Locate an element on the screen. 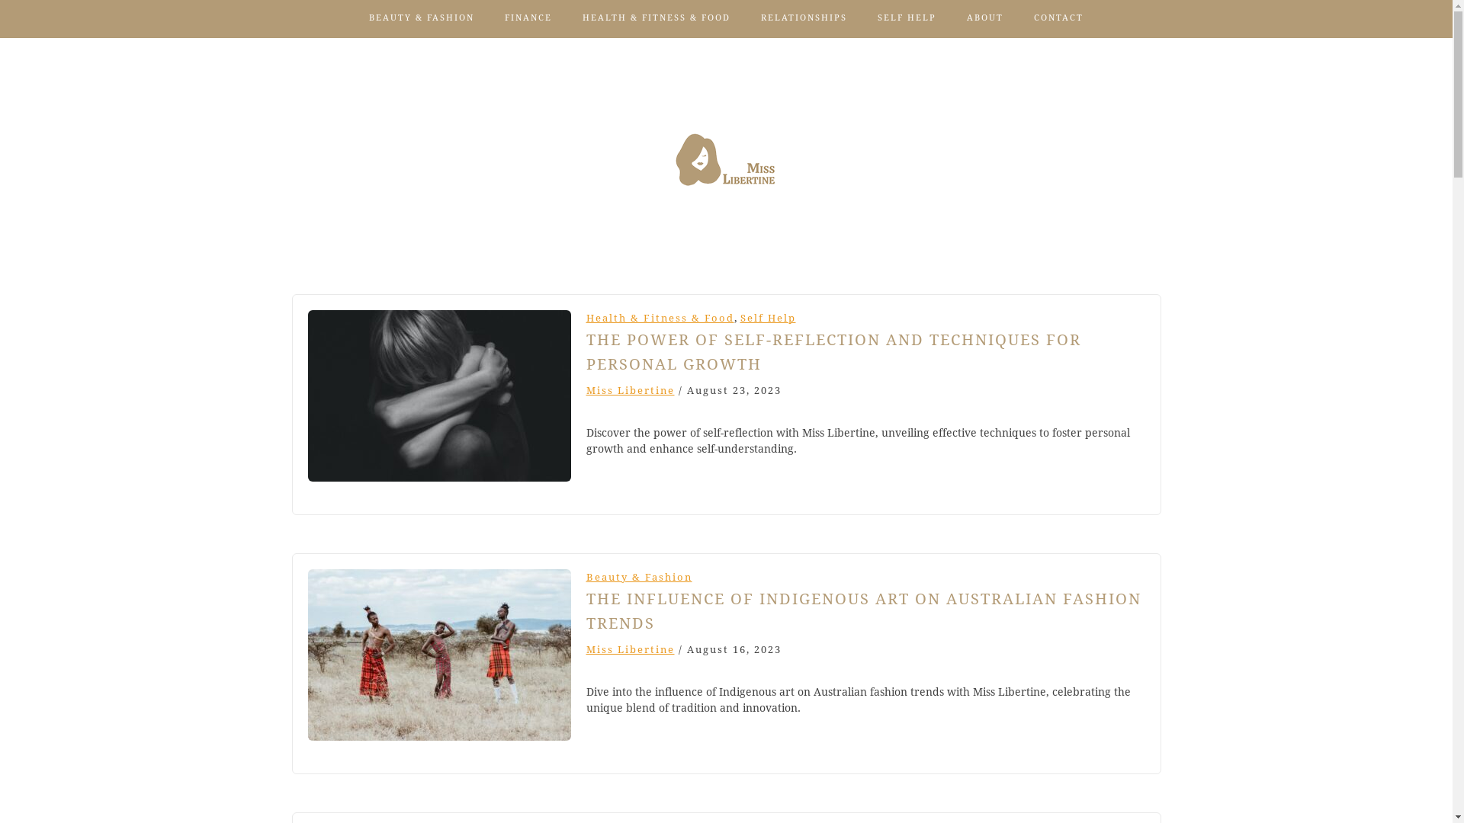 This screenshot has width=1464, height=823. Beauty & Fashion is located at coordinates (639, 578).